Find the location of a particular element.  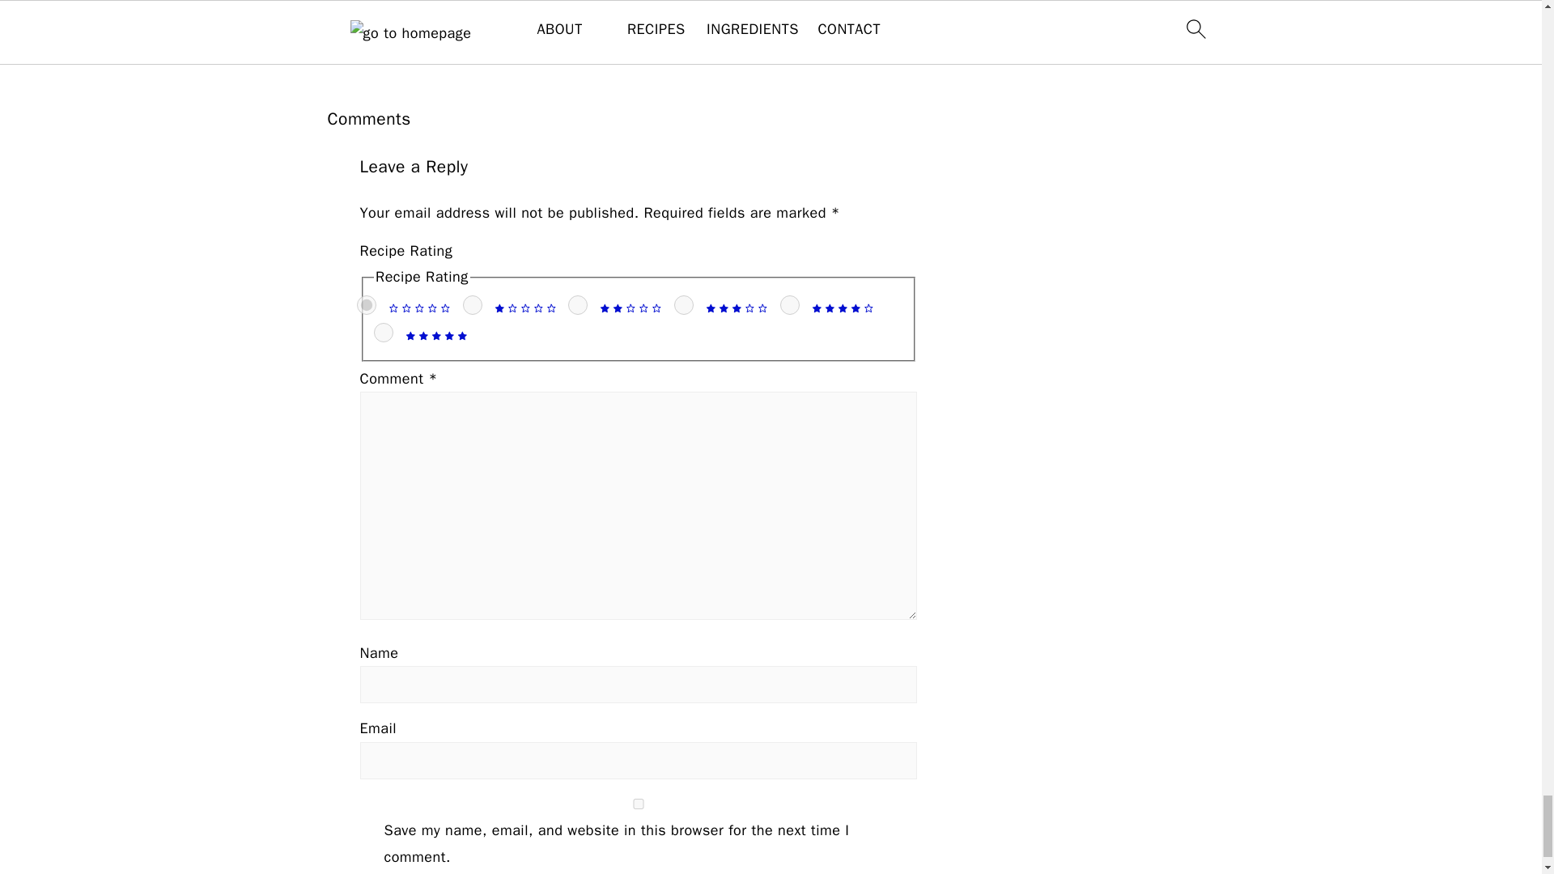

yes is located at coordinates (638, 804).